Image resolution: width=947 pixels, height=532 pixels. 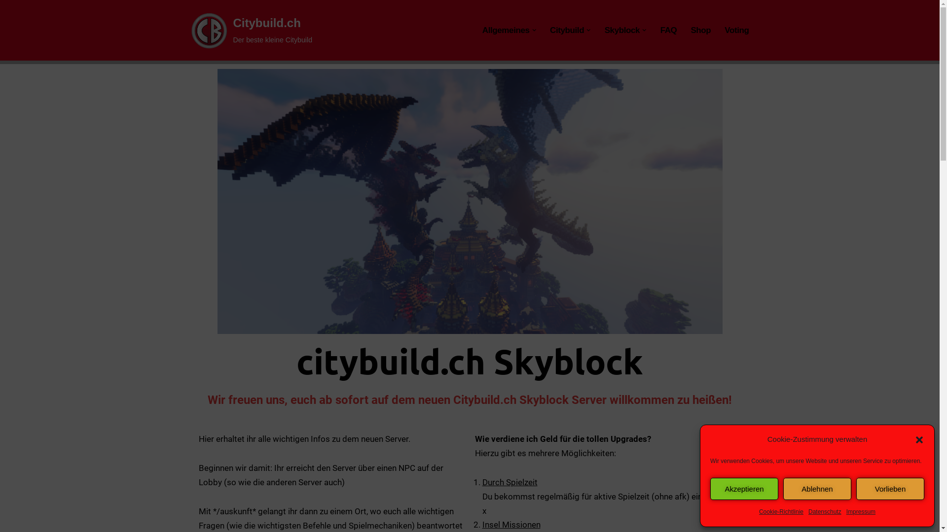 What do you see at coordinates (744, 489) in the screenshot?
I see `Akzeptieren` at bounding box center [744, 489].